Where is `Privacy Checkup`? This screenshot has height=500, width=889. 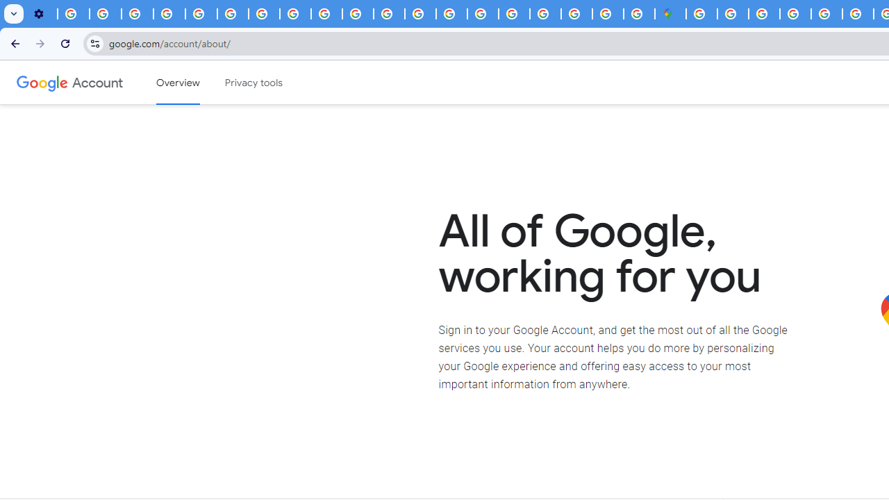 Privacy Checkup is located at coordinates (357, 14).